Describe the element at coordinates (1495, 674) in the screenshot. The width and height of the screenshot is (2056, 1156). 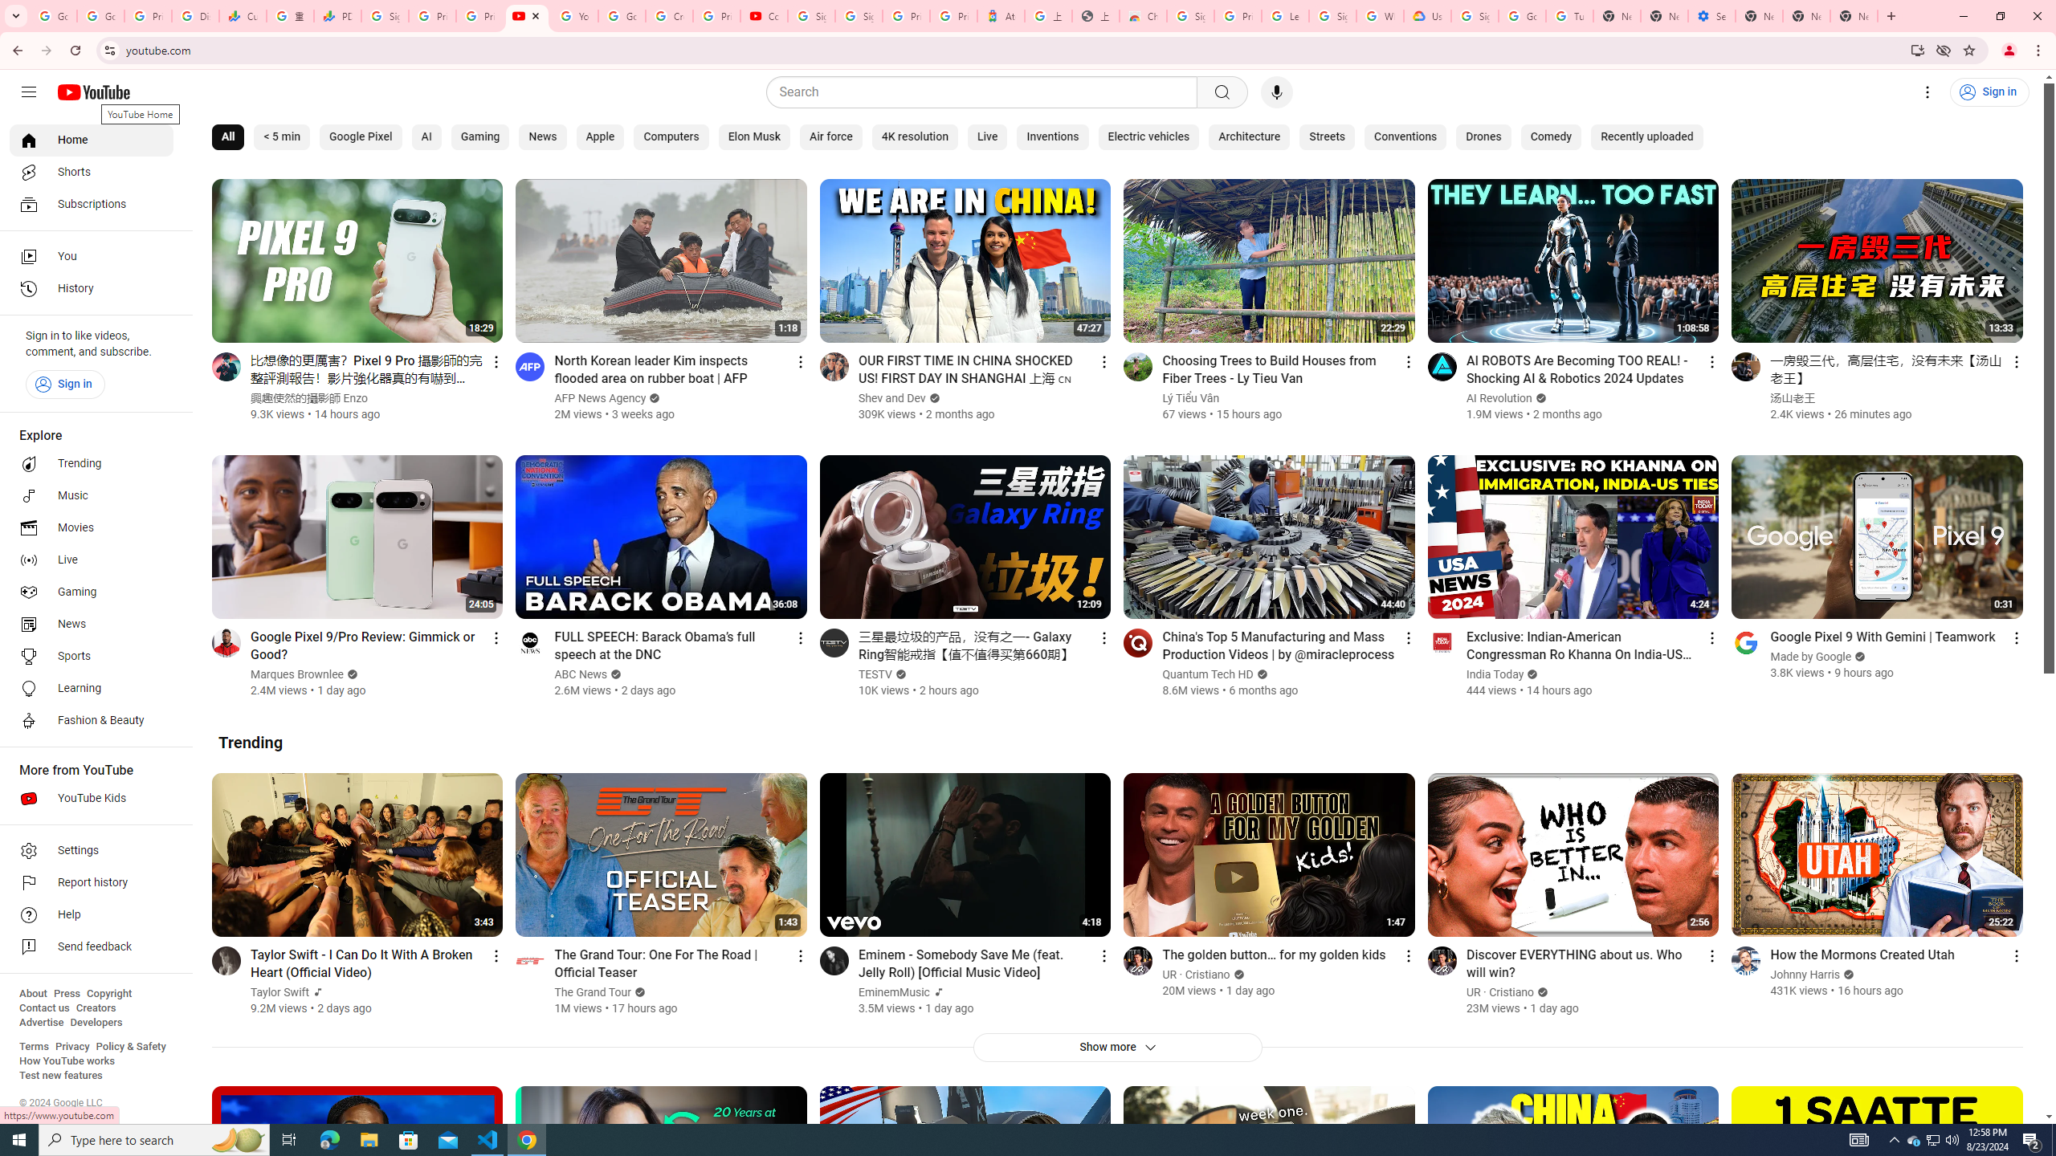
I see `India Today` at that location.